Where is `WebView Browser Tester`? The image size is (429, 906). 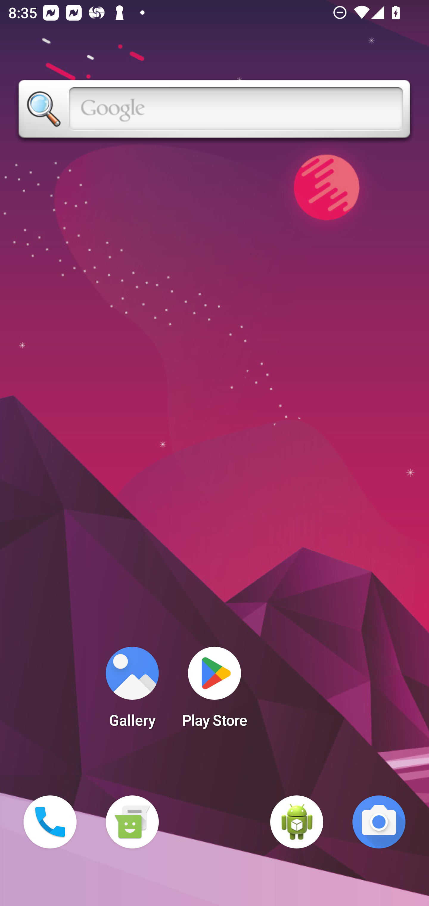 WebView Browser Tester is located at coordinates (297, 822).